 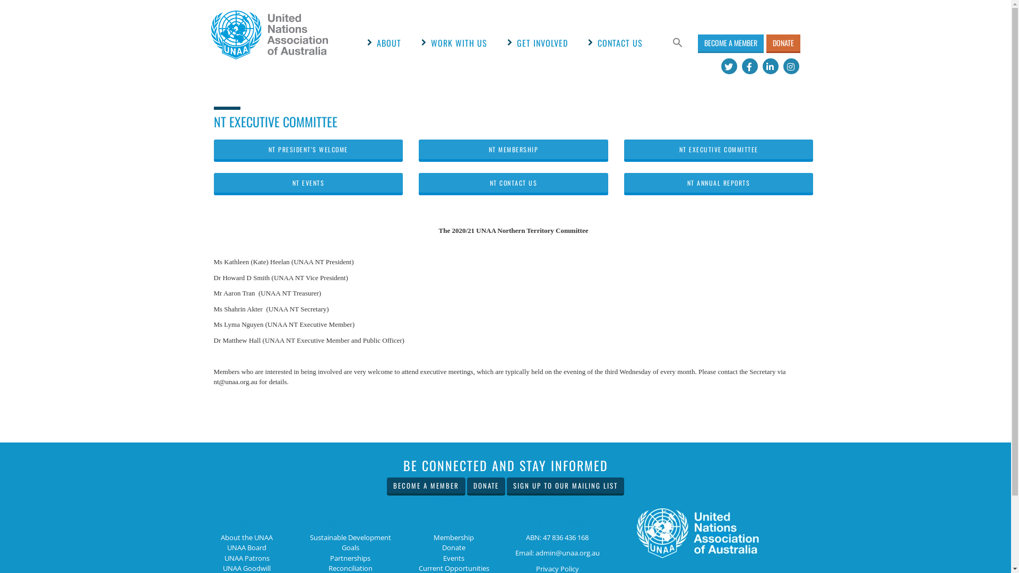 I want to click on Sign Up To Our Mailing List, so click(x=566, y=487).